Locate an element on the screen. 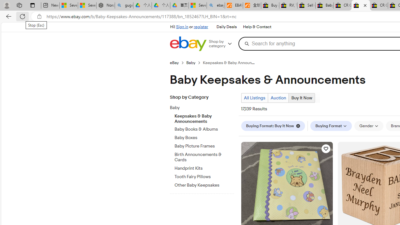  Birth Announcements & Cards is located at coordinates (204, 156).